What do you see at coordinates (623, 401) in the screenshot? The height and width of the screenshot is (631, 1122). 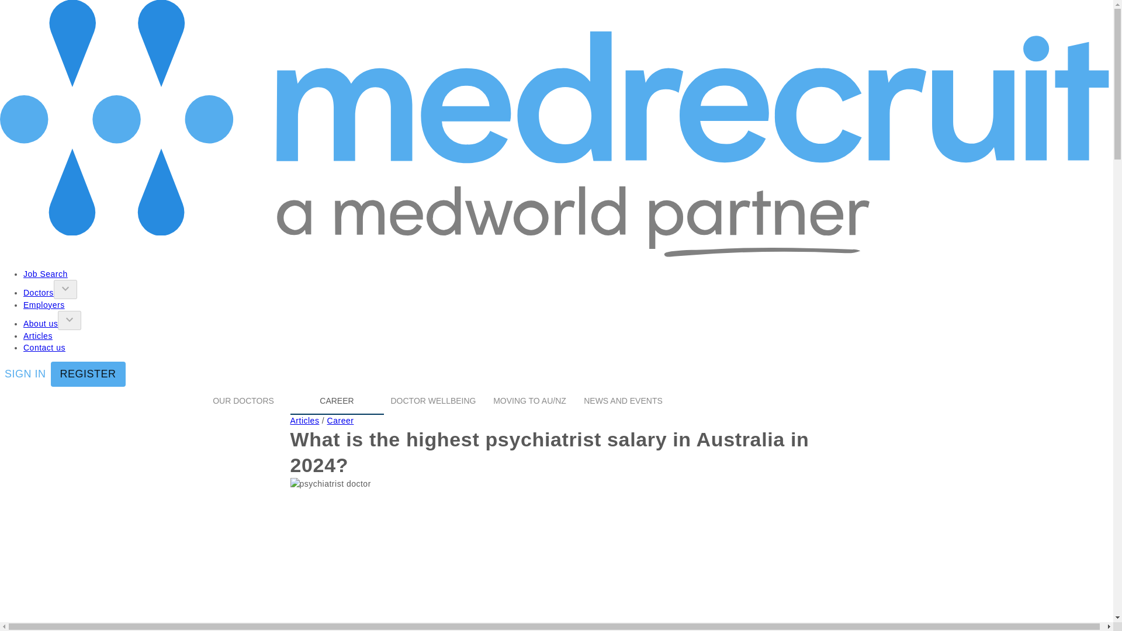 I see `NEWS AND EVENTS` at bounding box center [623, 401].